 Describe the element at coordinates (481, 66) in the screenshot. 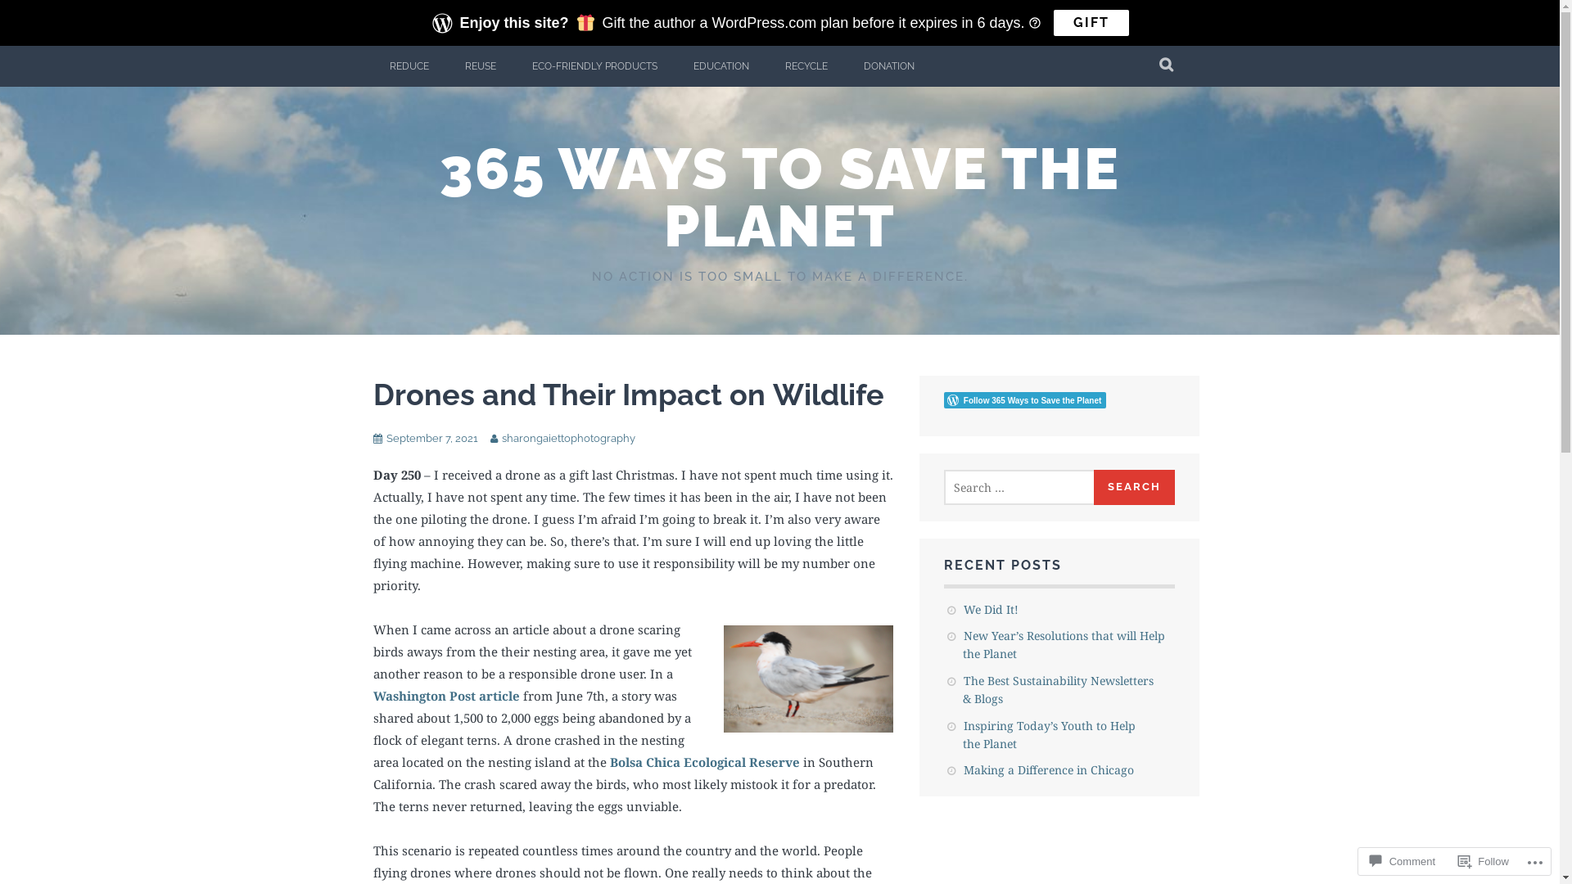

I see `REUSE` at that location.